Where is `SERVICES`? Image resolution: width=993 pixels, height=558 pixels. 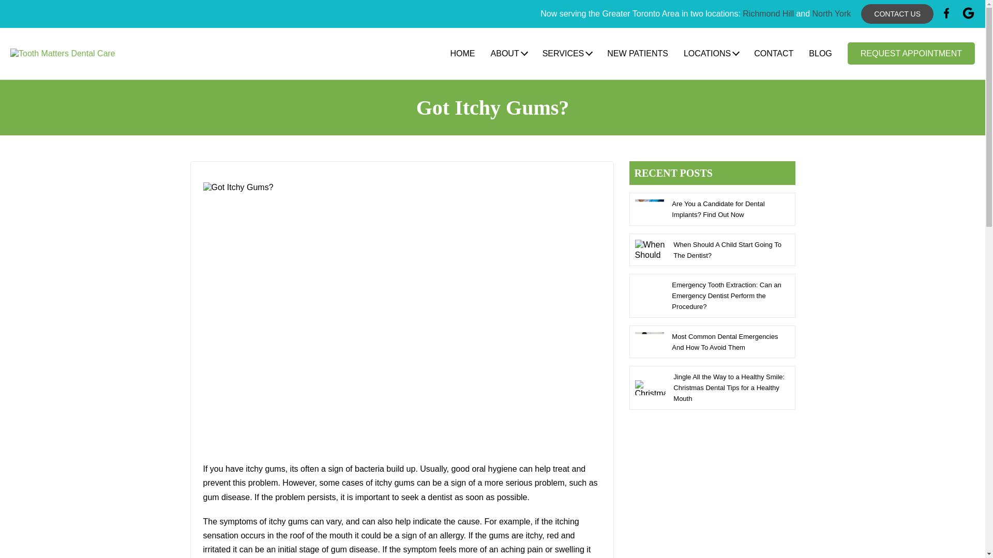
SERVICES is located at coordinates (567, 54).